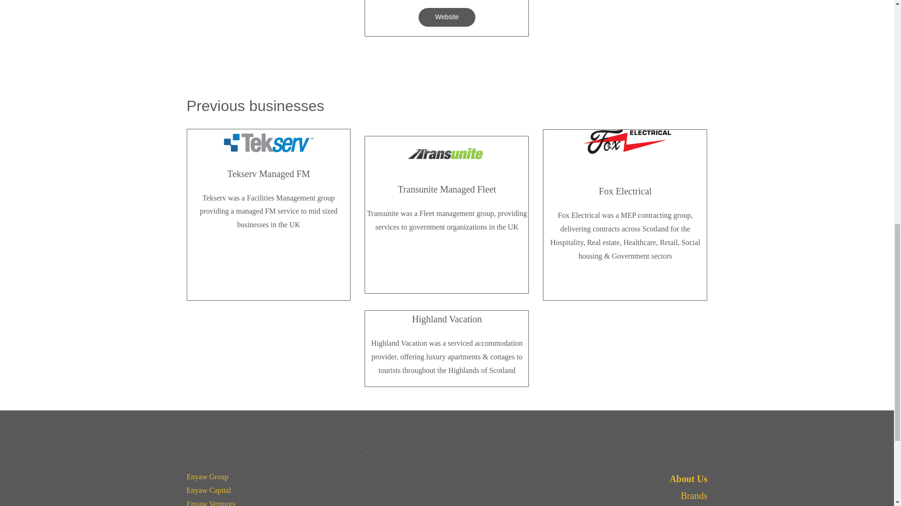 This screenshot has width=901, height=506. What do you see at coordinates (209, 490) in the screenshot?
I see `Enyaw Capital` at bounding box center [209, 490].